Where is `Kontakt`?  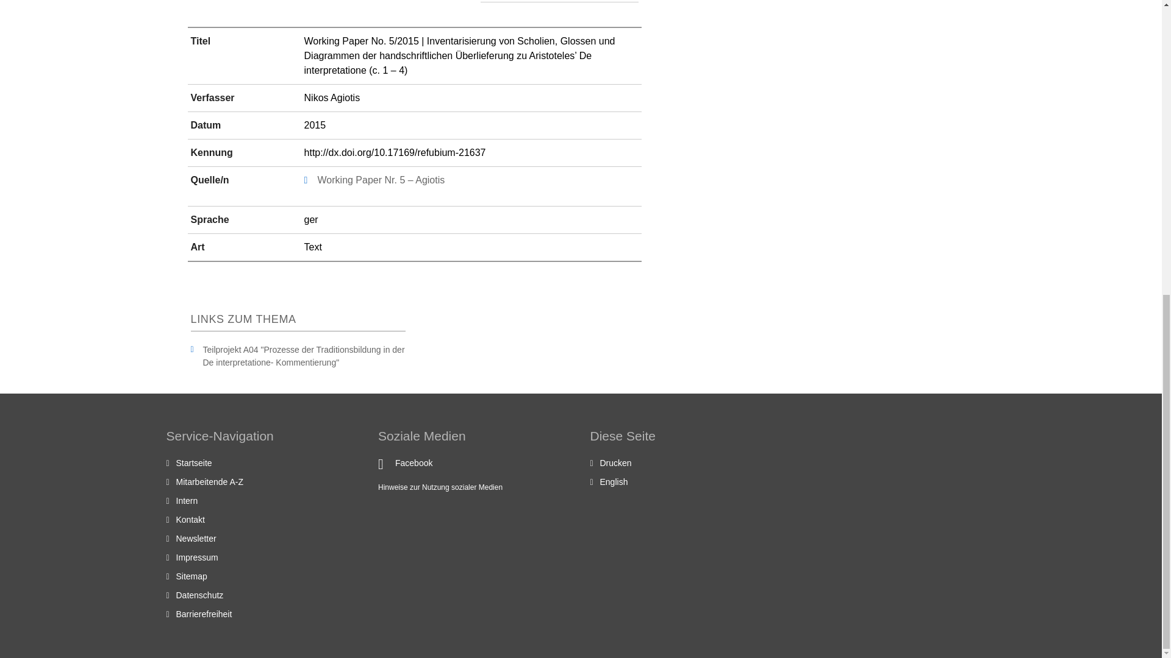
Kontakt is located at coordinates (190, 519).